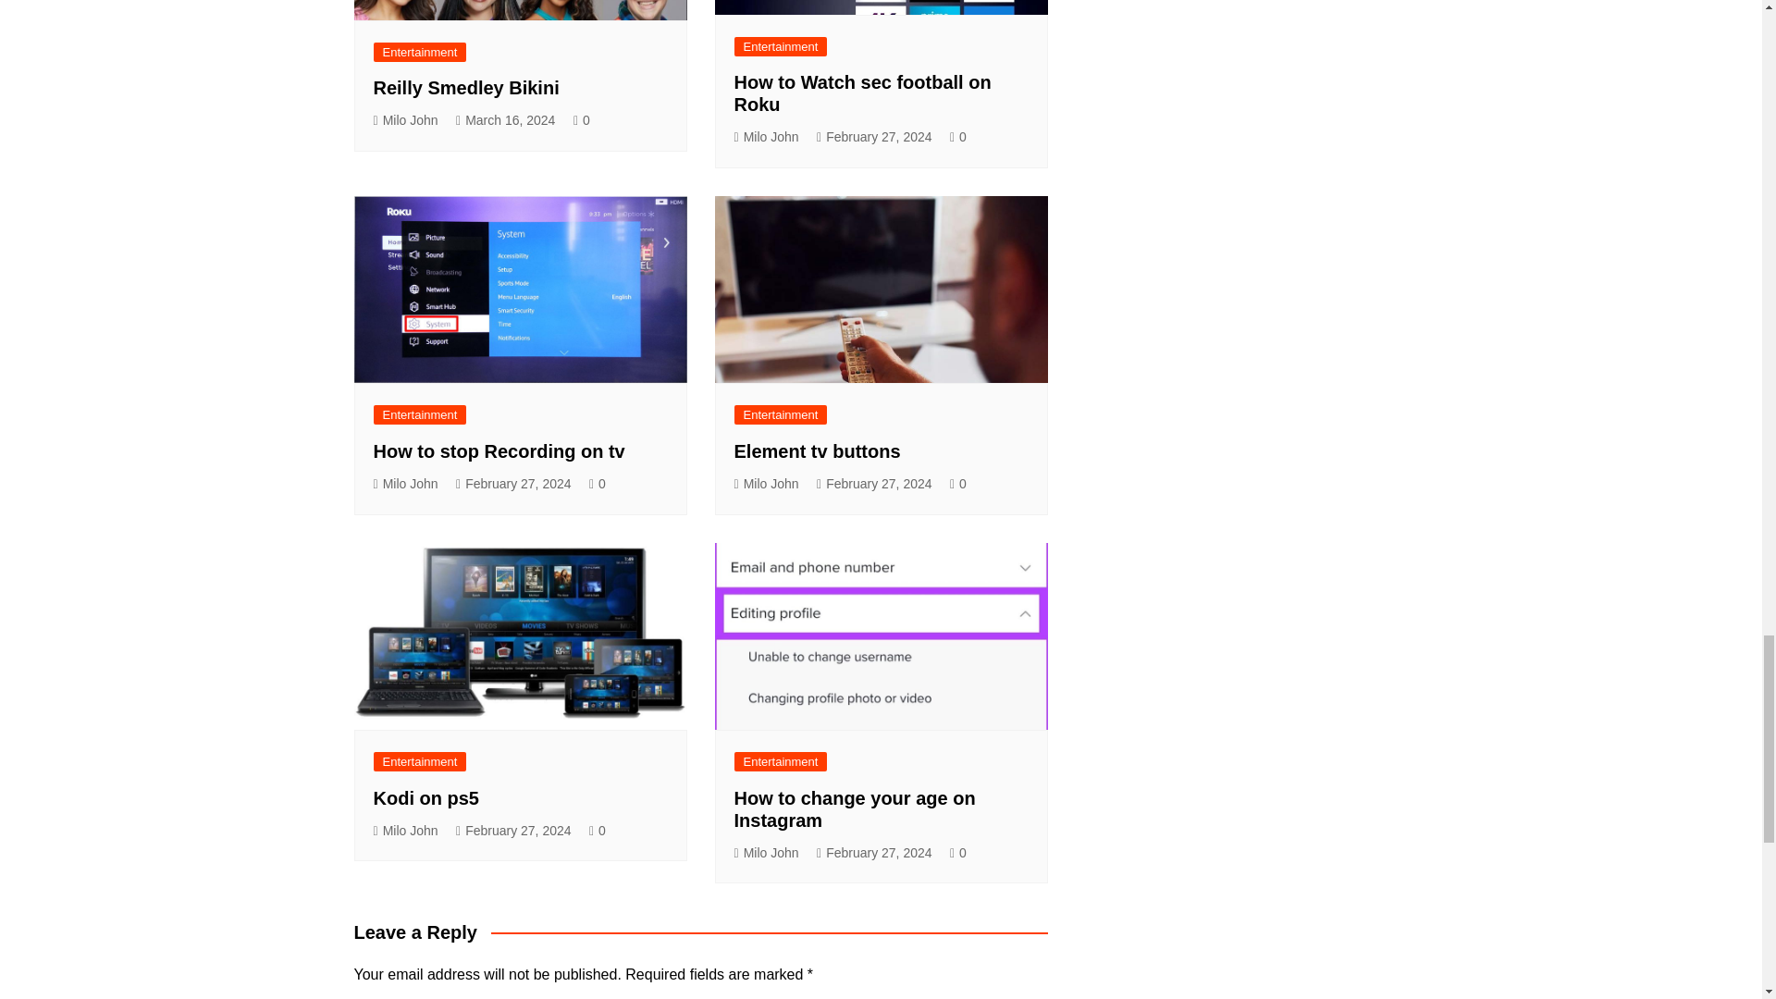  What do you see at coordinates (405, 120) in the screenshot?
I see `Milo John` at bounding box center [405, 120].